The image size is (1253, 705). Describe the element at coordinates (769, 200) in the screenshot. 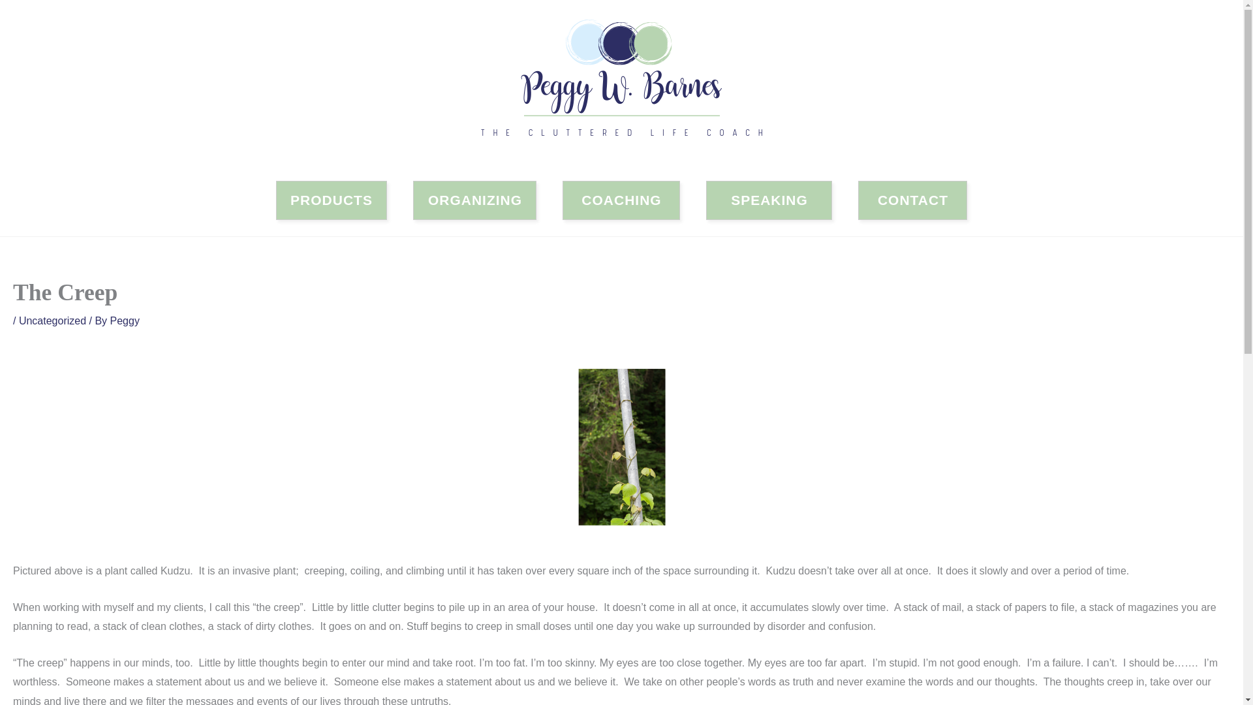

I see `SPEAKING` at that location.